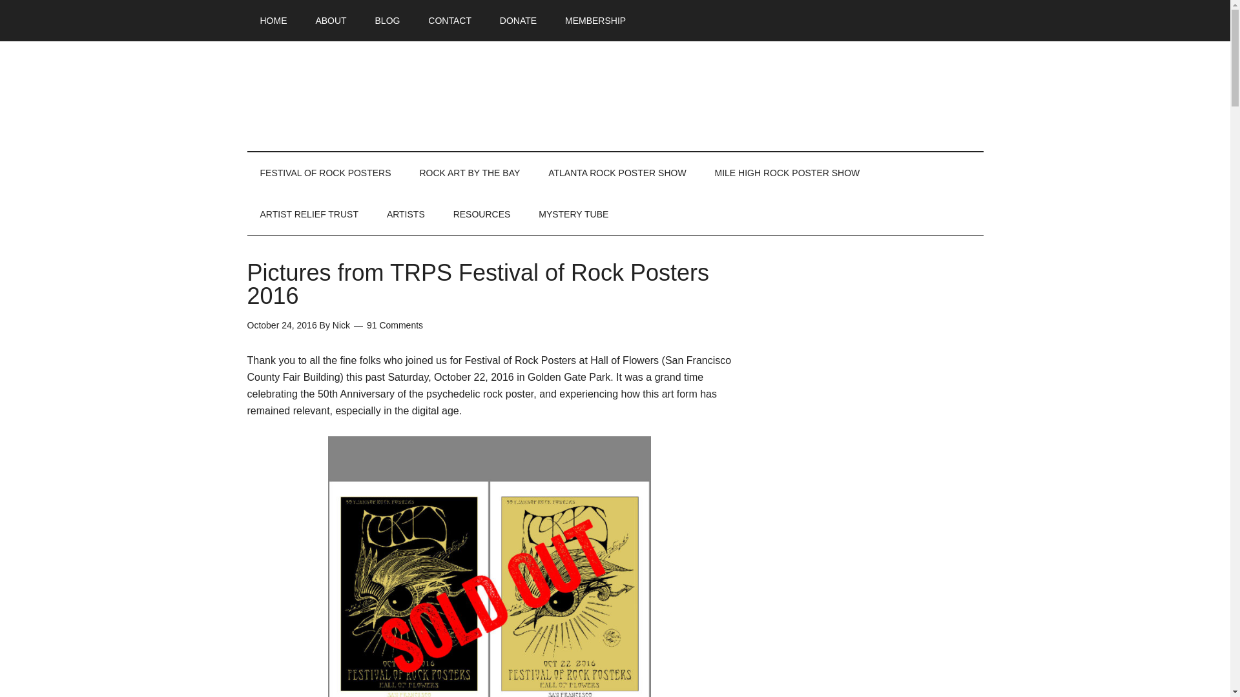  Describe the element at coordinates (449, 21) in the screenshot. I see `Contact` at that location.